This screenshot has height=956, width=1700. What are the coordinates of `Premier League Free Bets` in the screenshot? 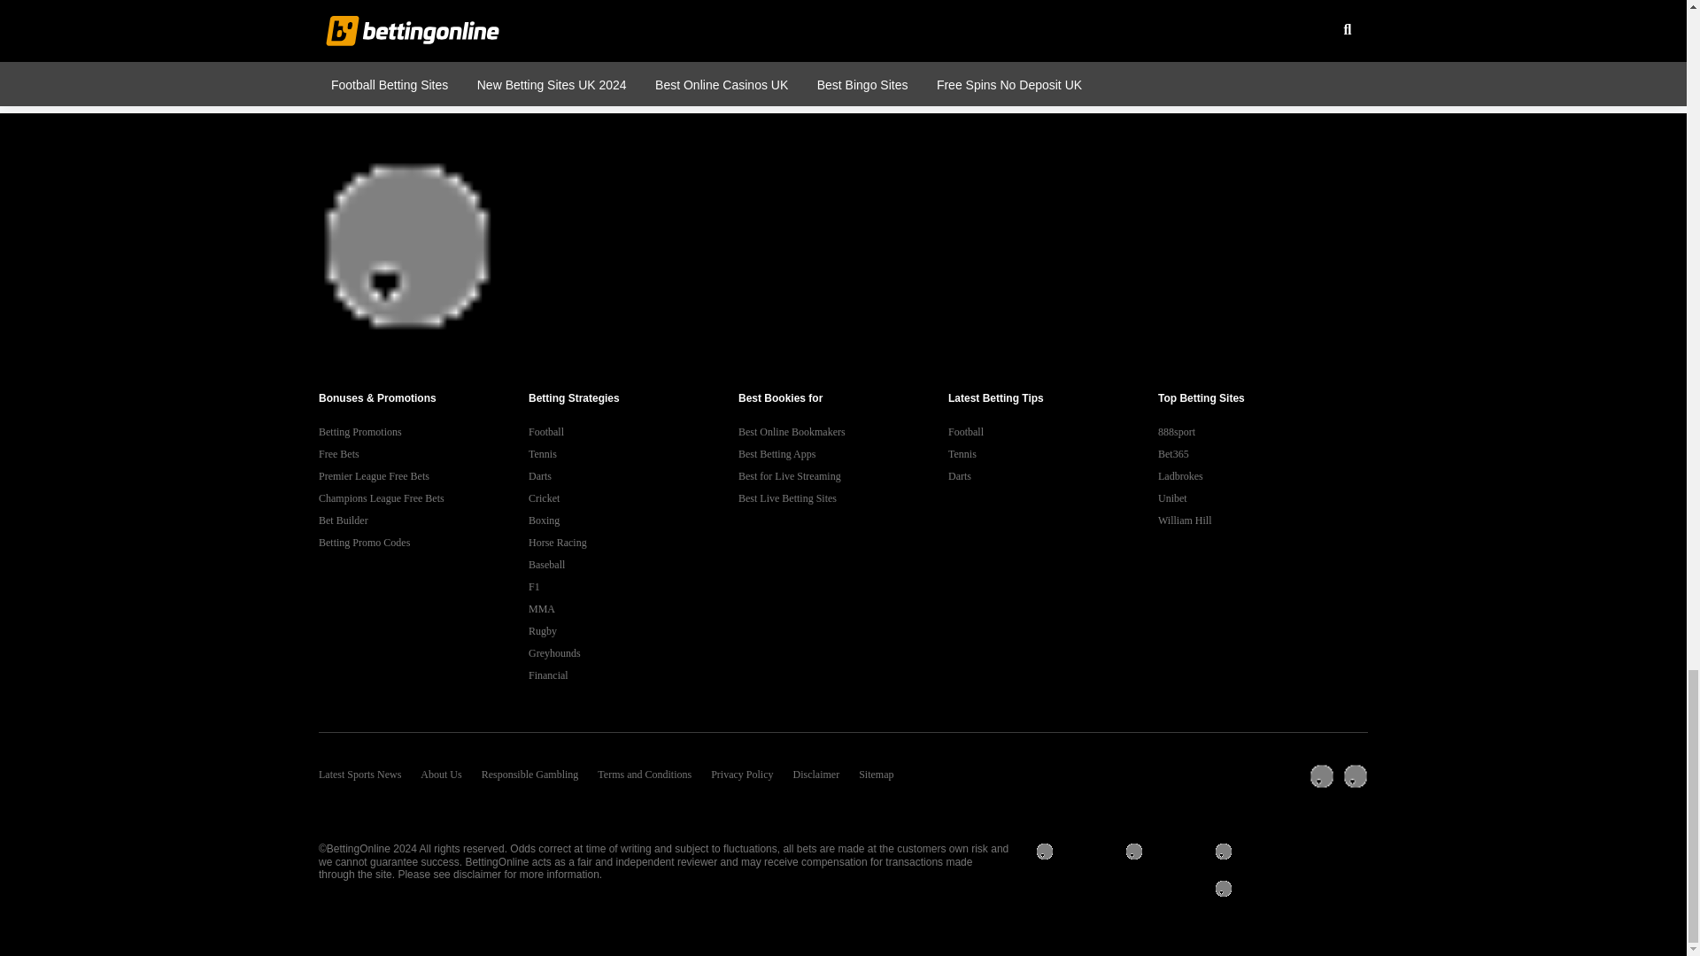 It's located at (423, 476).